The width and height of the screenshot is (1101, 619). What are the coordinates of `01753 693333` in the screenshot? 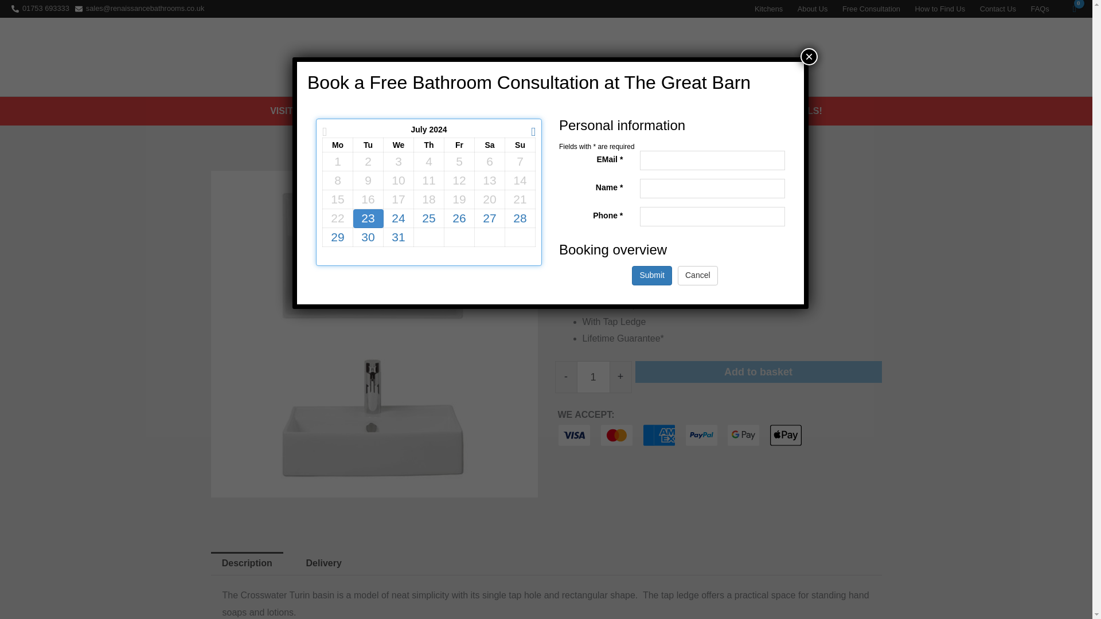 It's located at (40, 8).